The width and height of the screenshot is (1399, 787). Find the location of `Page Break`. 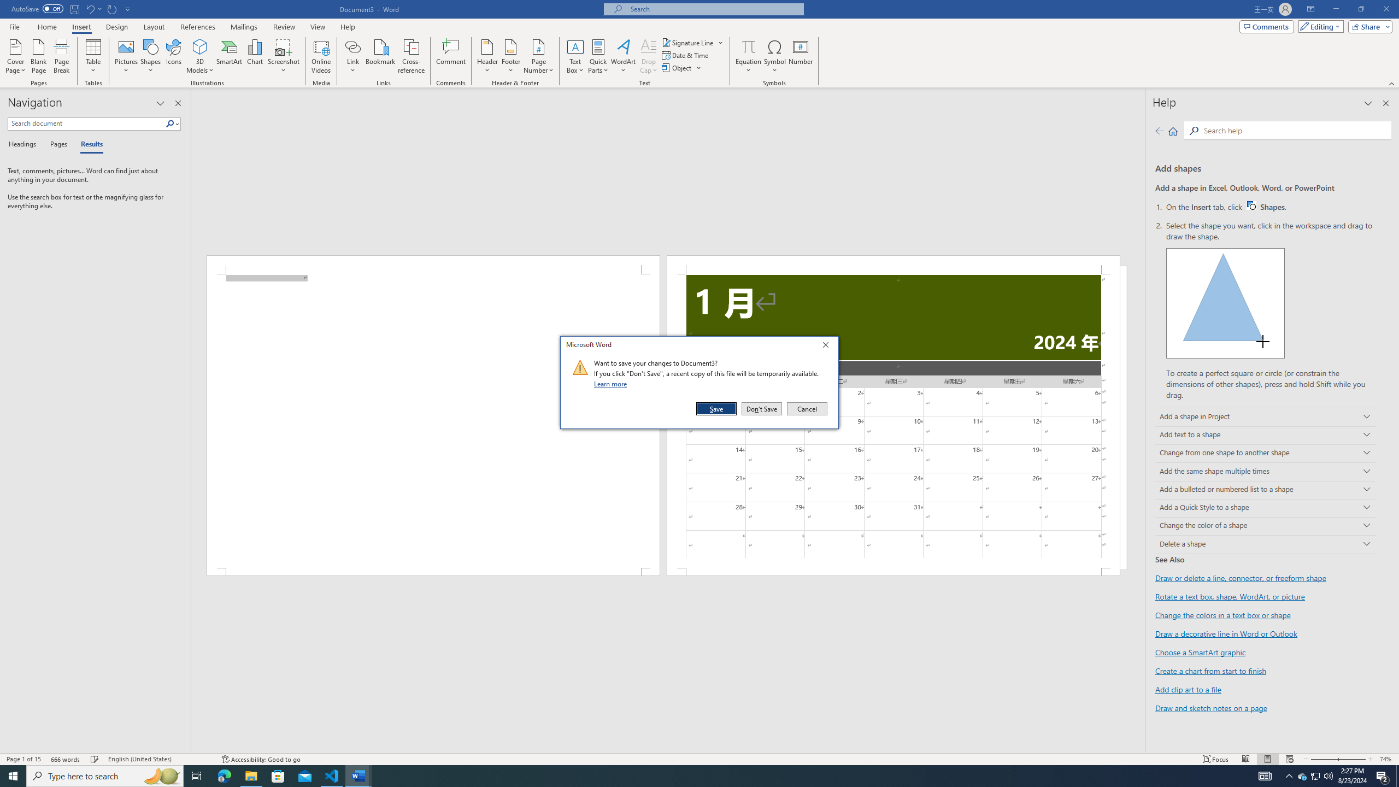

Page Break is located at coordinates (61, 56).